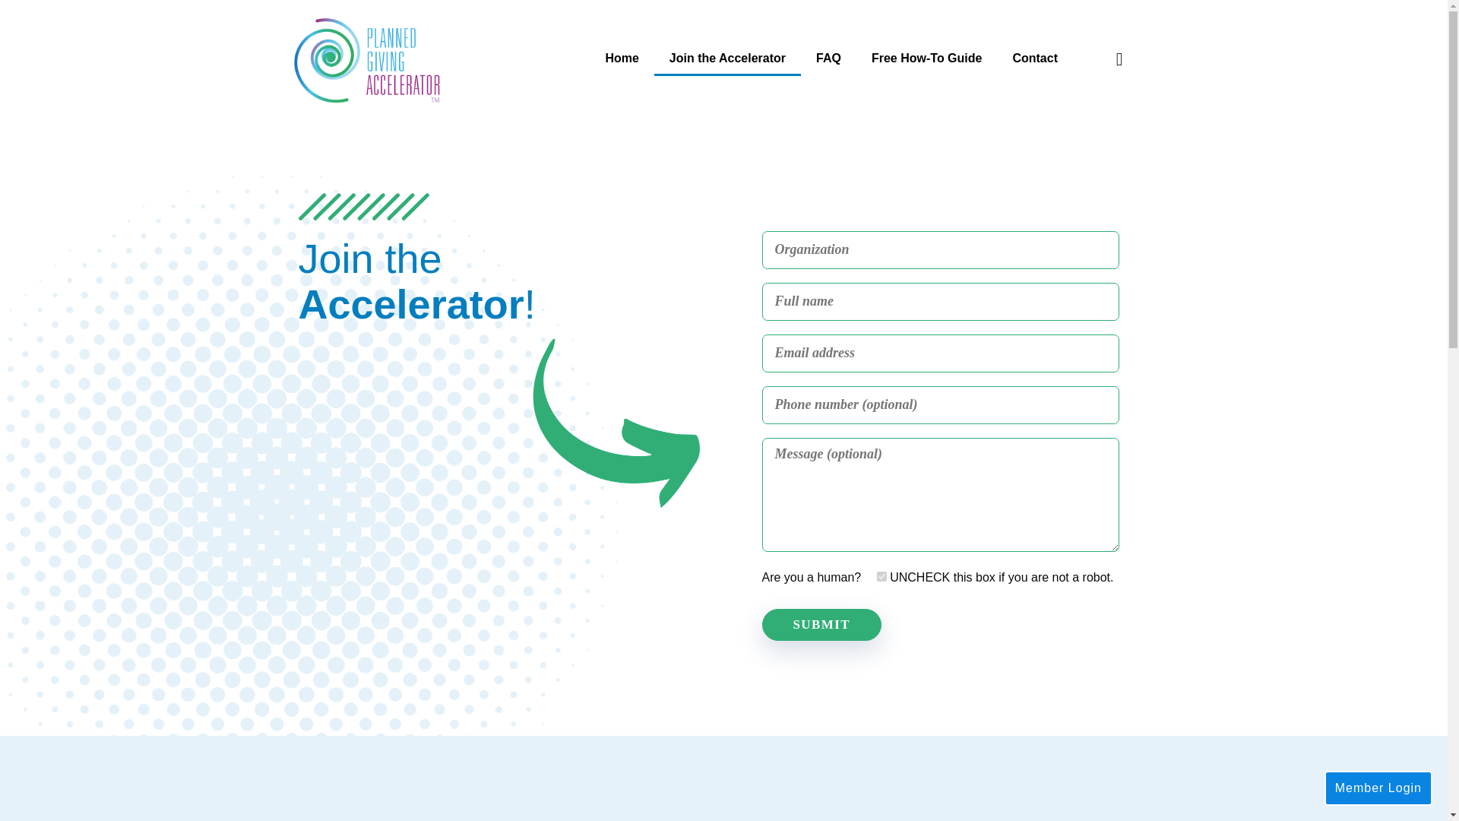 The width and height of the screenshot is (1459, 821). What do you see at coordinates (727, 59) in the screenshot?
I see `Join the Accelerator` at bounding box center [727, 59].